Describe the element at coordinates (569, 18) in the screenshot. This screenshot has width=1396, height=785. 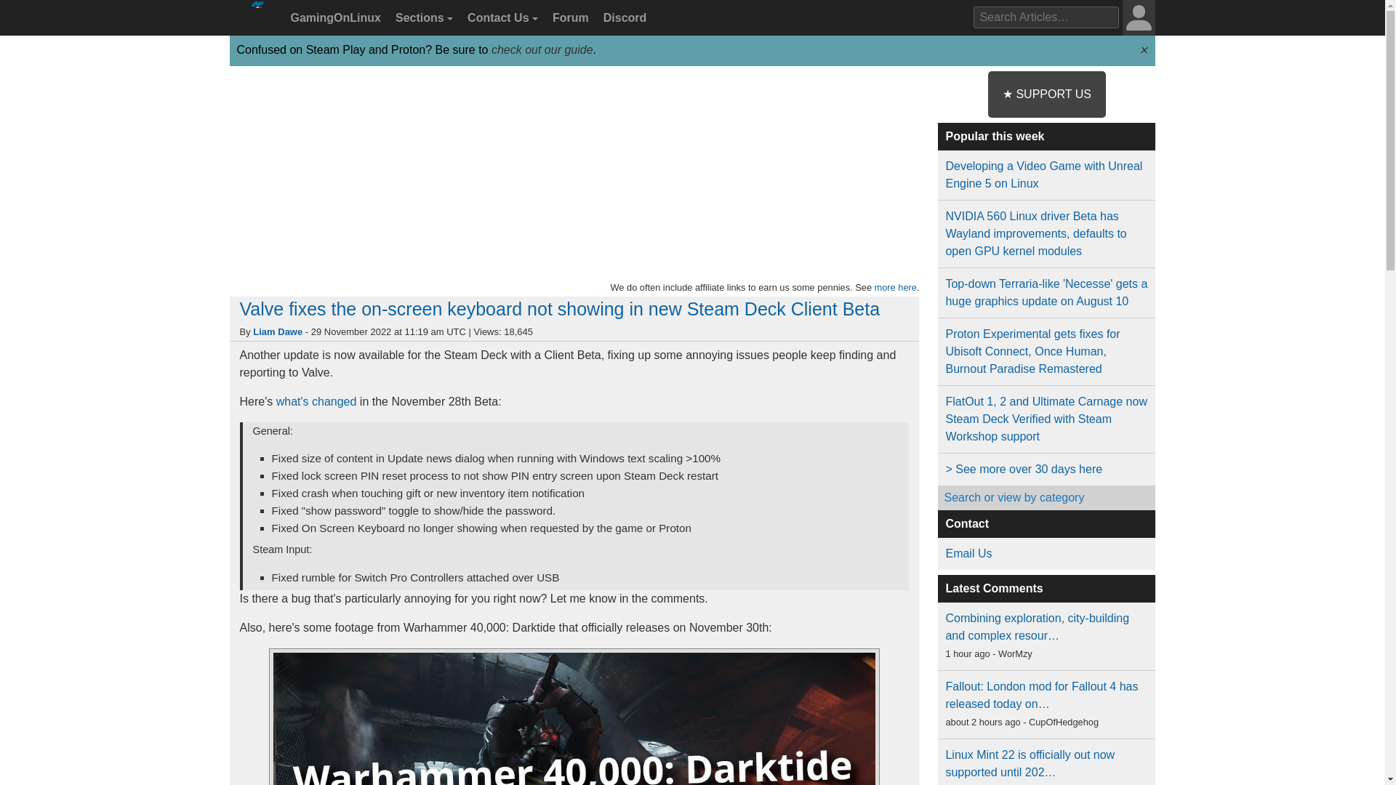
I see `Forum` at that location.